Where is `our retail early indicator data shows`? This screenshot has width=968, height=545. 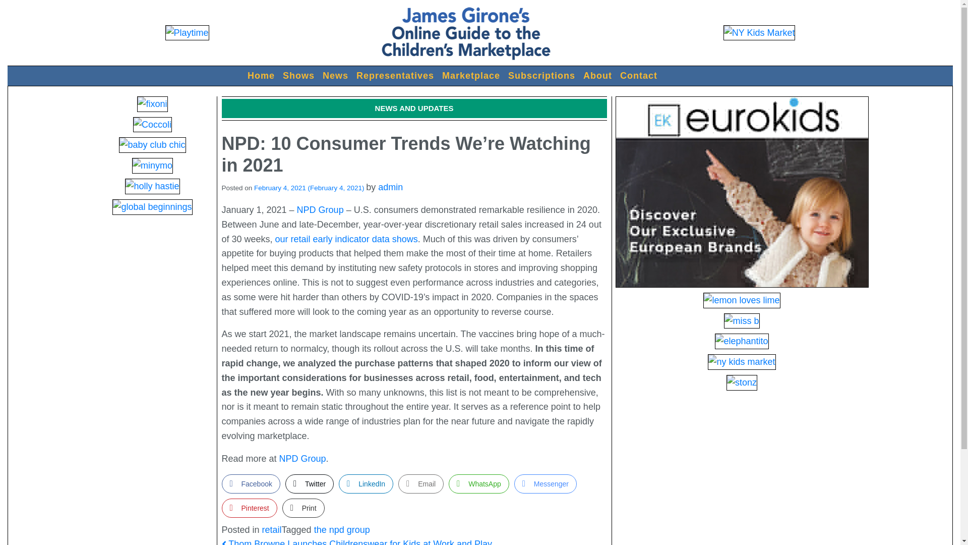
our retail early indicator data shows is located at coordinates (346, 239).